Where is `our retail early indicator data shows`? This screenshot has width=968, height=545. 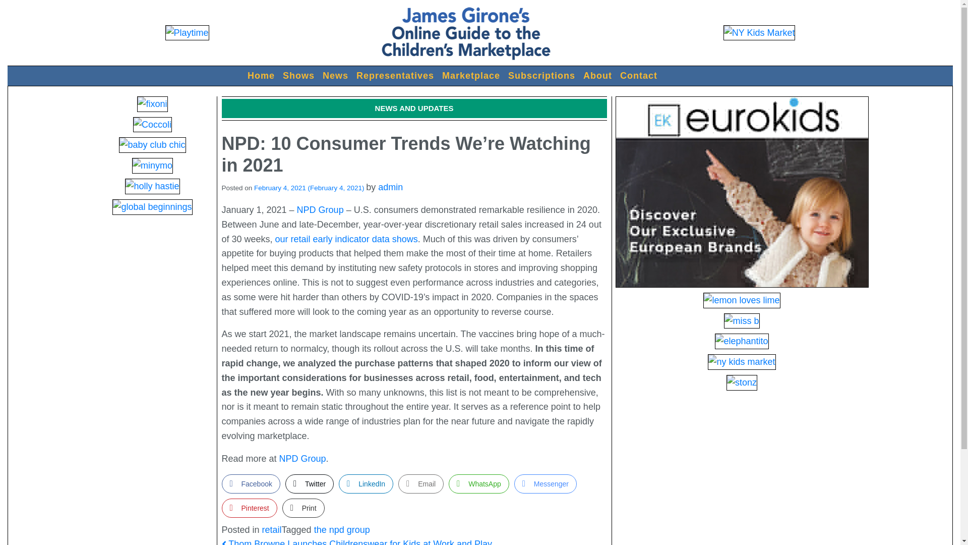
our retail early indicator data shows is located at coordinates (346, 239).